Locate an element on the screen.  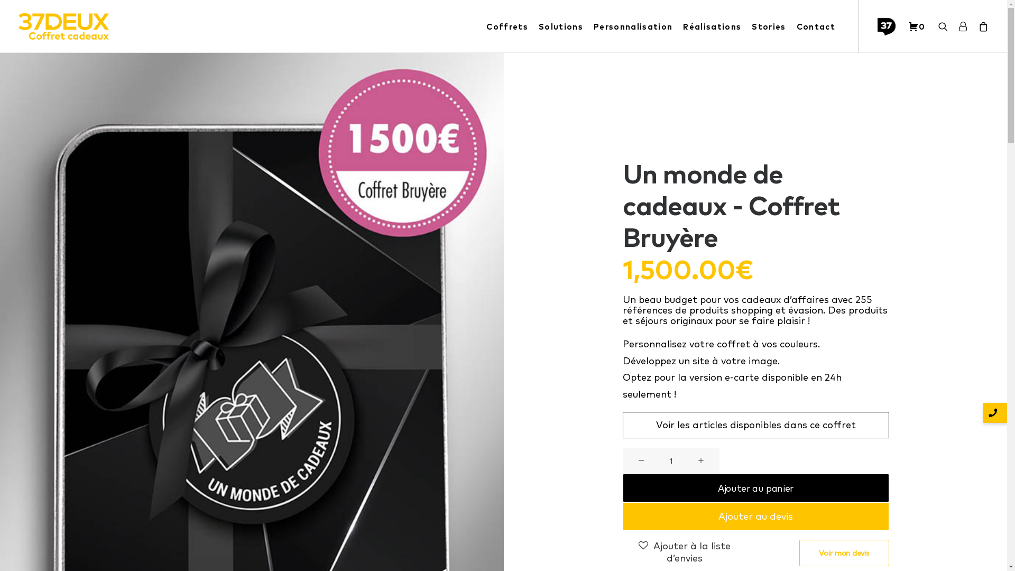
Voir les articles disponibles dans ce coffret is located at coordinates (756, 425).